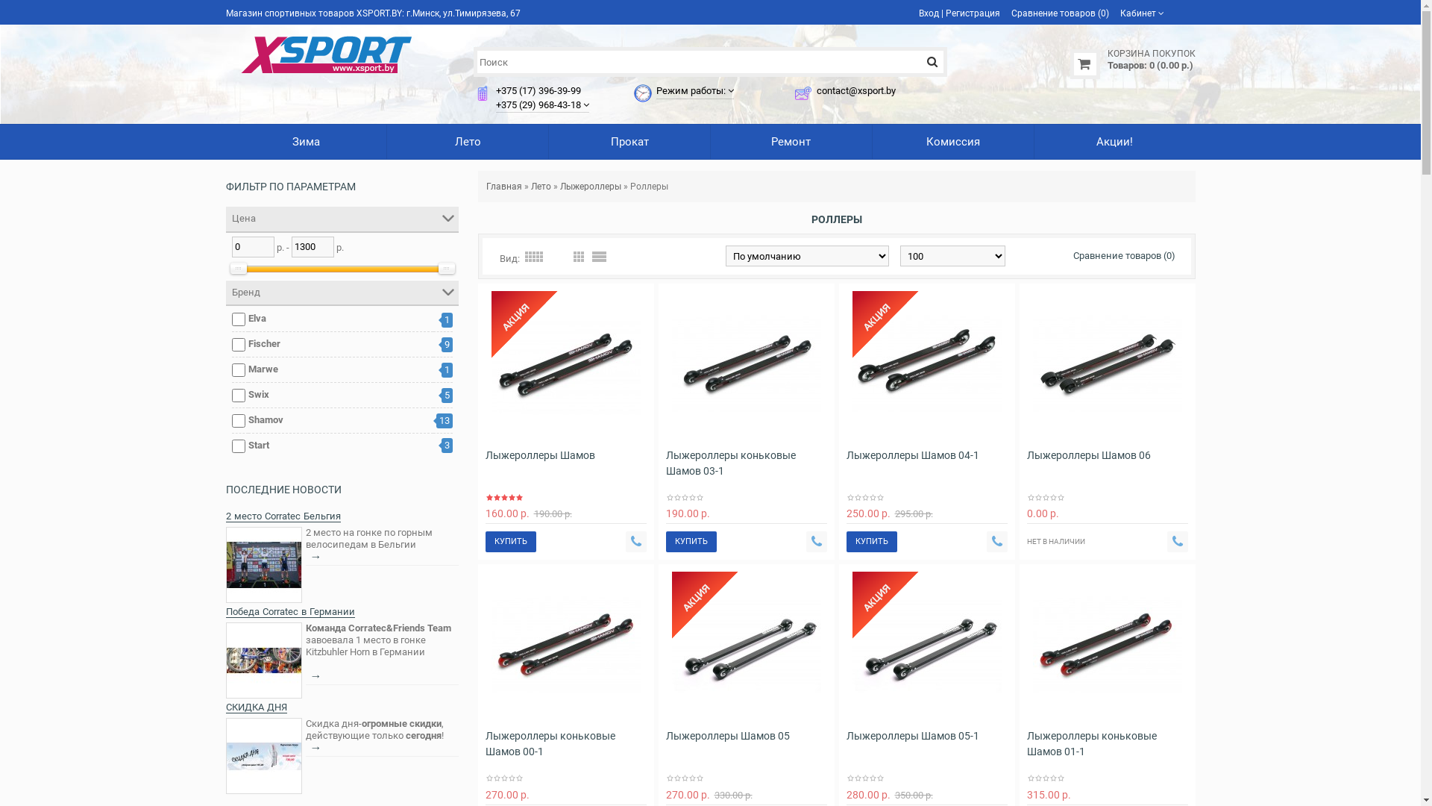 The image size is (1432, 806). Describe the element at coordinates (538, 104) in the screenshot. I see `+375 (29) 968-43-18` at that location.